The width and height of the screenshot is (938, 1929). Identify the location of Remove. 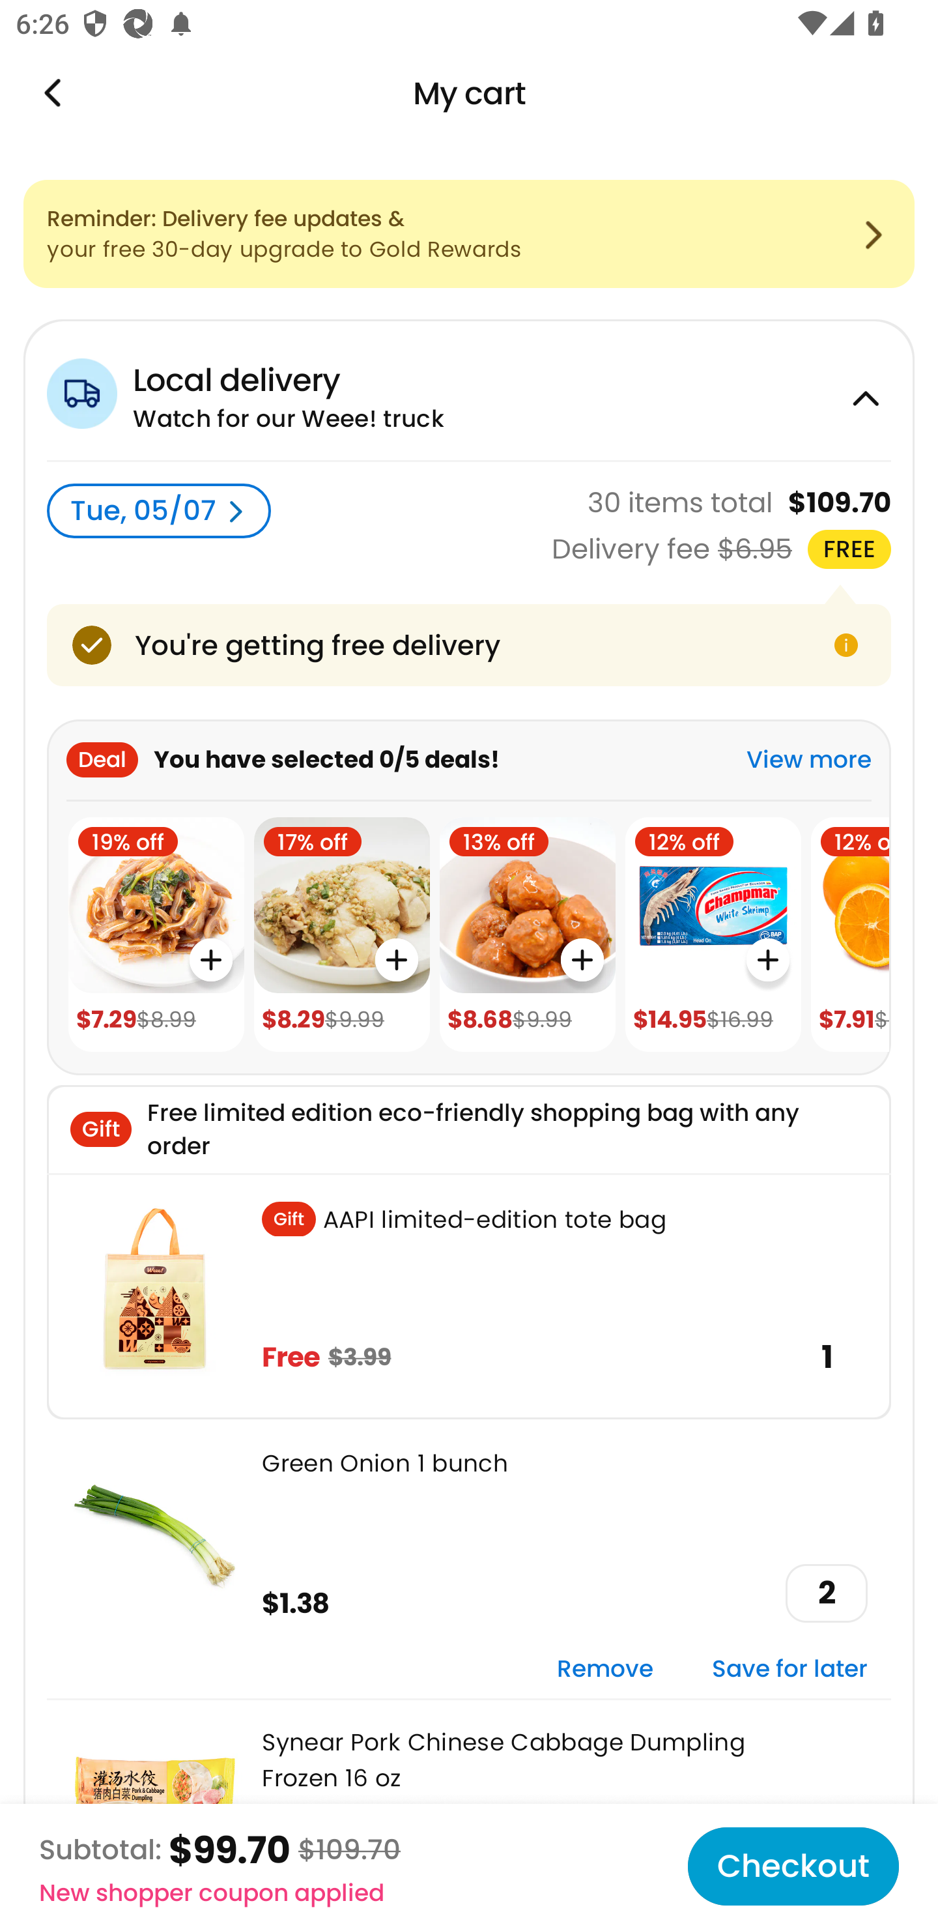
(604, 1669).